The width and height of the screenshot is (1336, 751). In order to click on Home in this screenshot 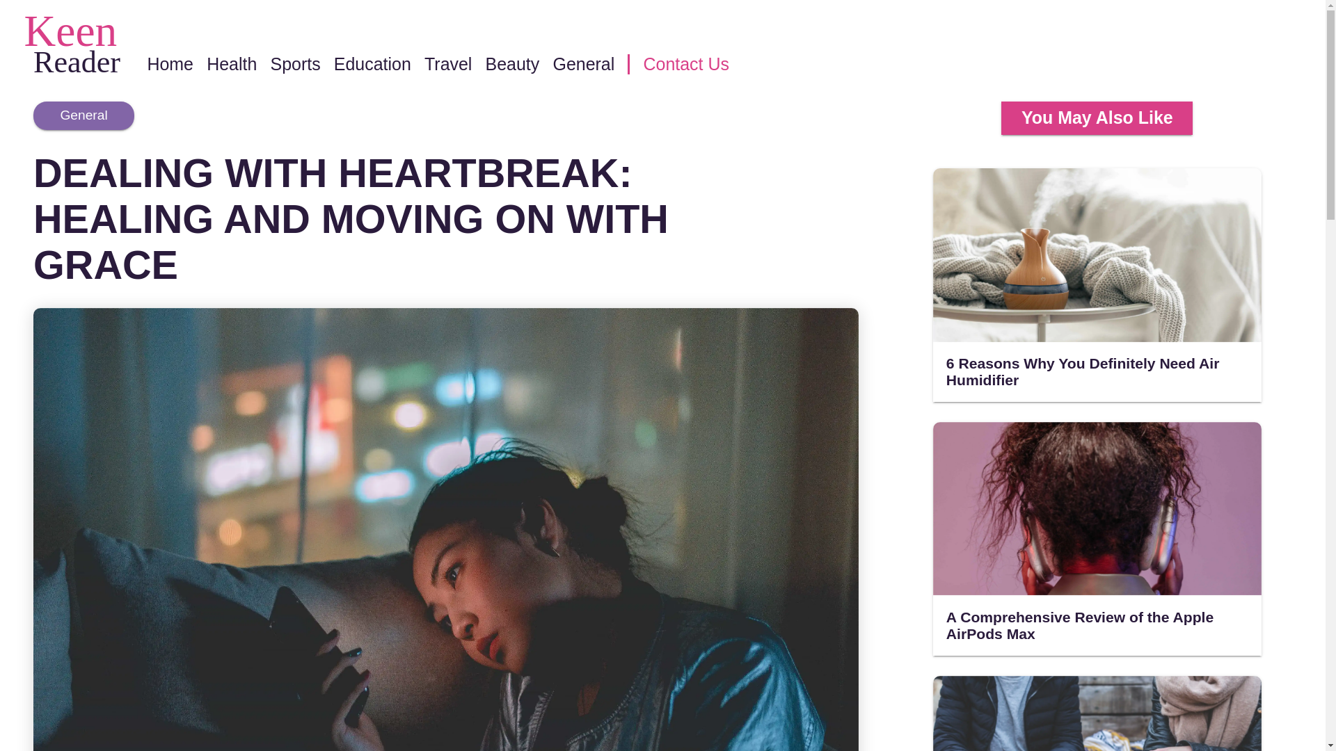, I will do `click(170, 63)`.